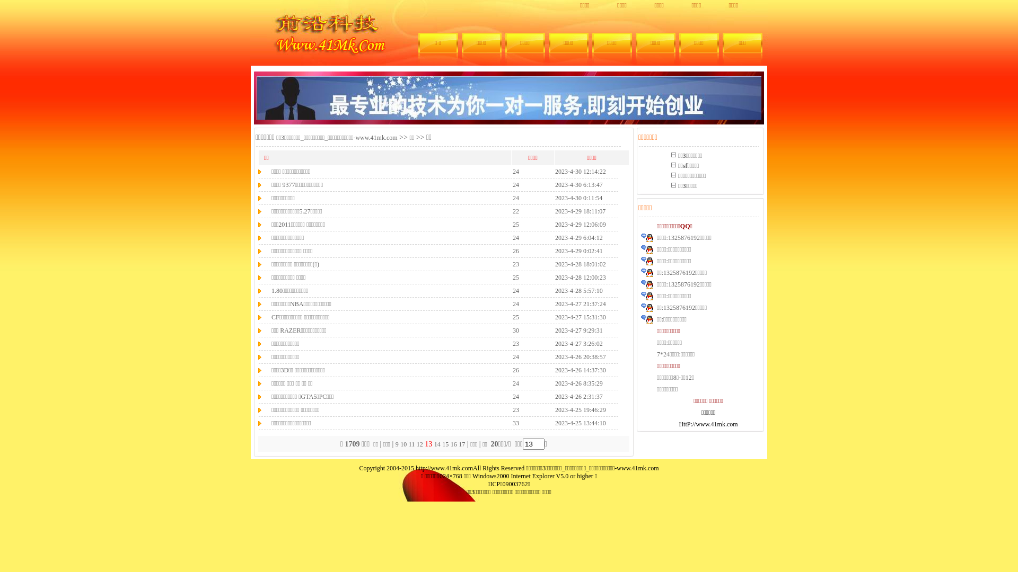 The height and width of the screenshot is (572, 1018). What do you see at coordinates (516, 397) in the screenshot?
I see `24` at bounding box center [516, 397].